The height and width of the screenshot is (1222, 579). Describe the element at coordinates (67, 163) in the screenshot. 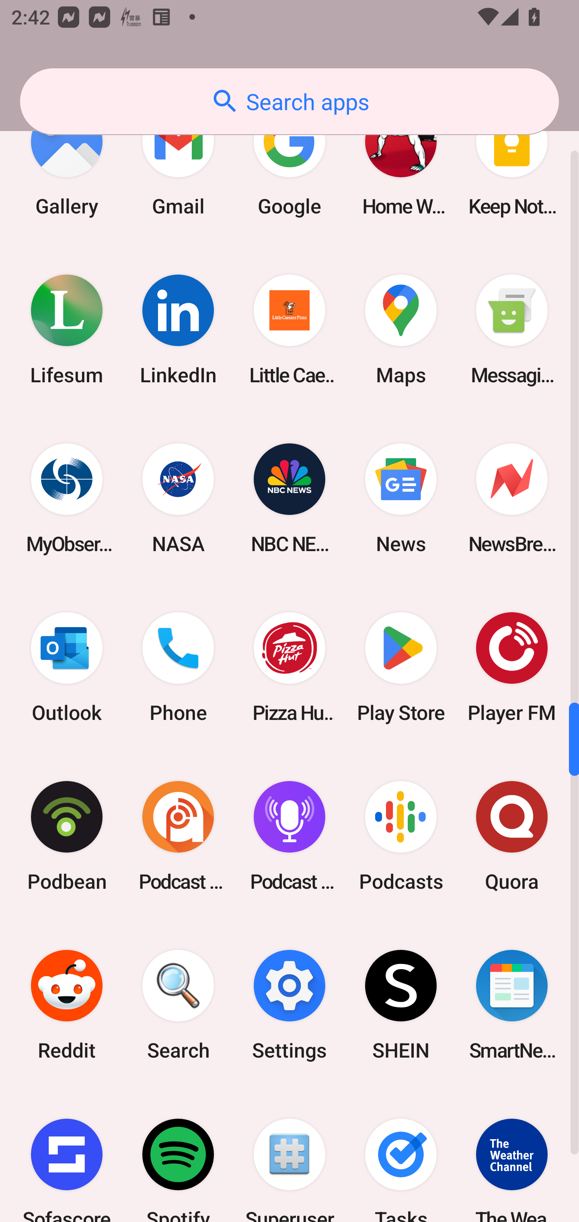

I see `Gallery` at that location.